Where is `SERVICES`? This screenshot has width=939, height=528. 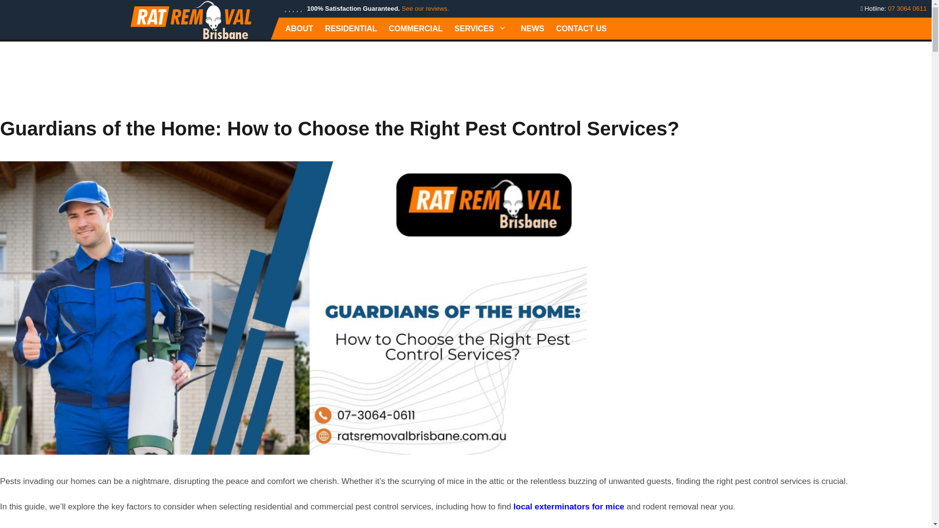 SERVICES is located at coordinates (481, 28).